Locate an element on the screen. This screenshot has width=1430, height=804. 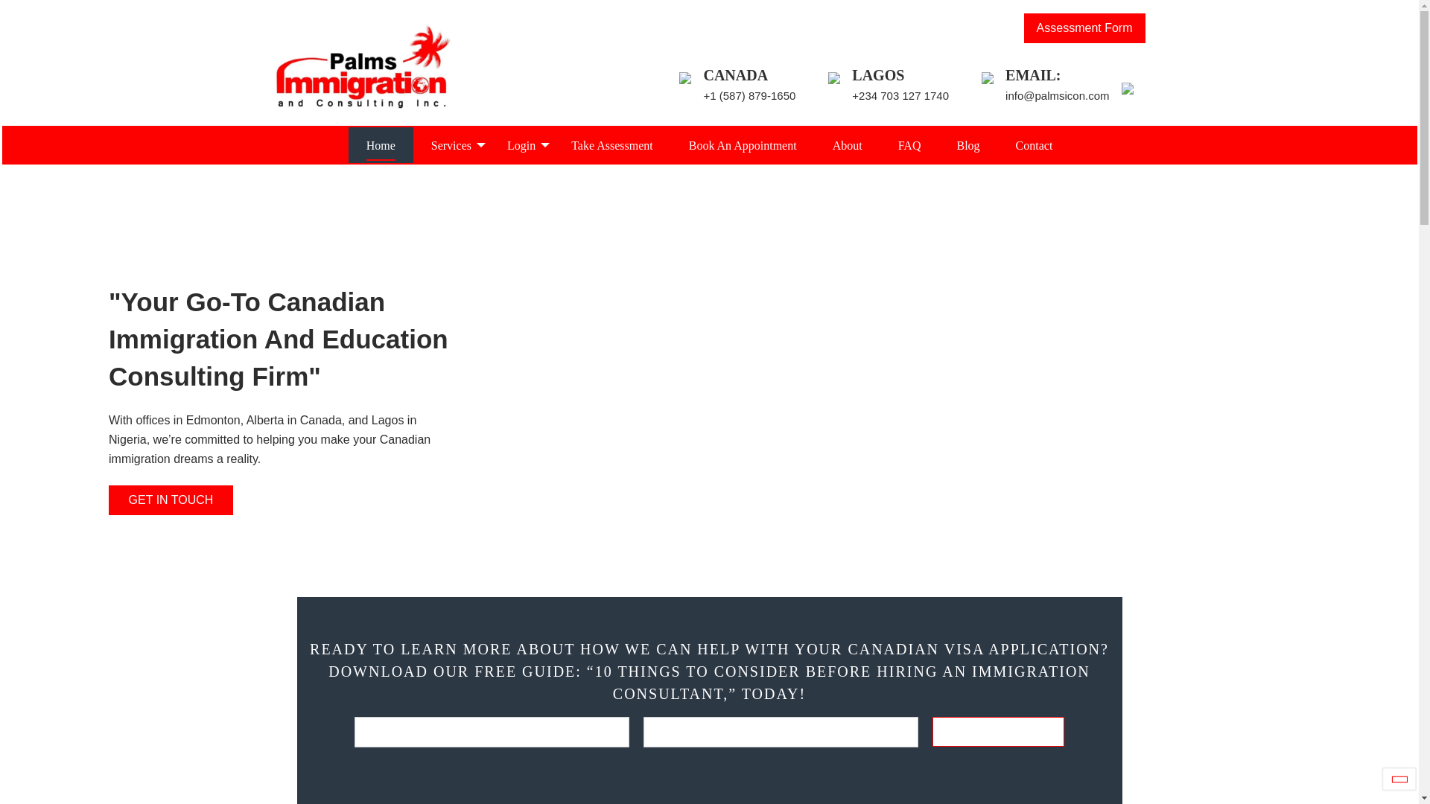
Assessment Form is located at coordinates (1084, 28).